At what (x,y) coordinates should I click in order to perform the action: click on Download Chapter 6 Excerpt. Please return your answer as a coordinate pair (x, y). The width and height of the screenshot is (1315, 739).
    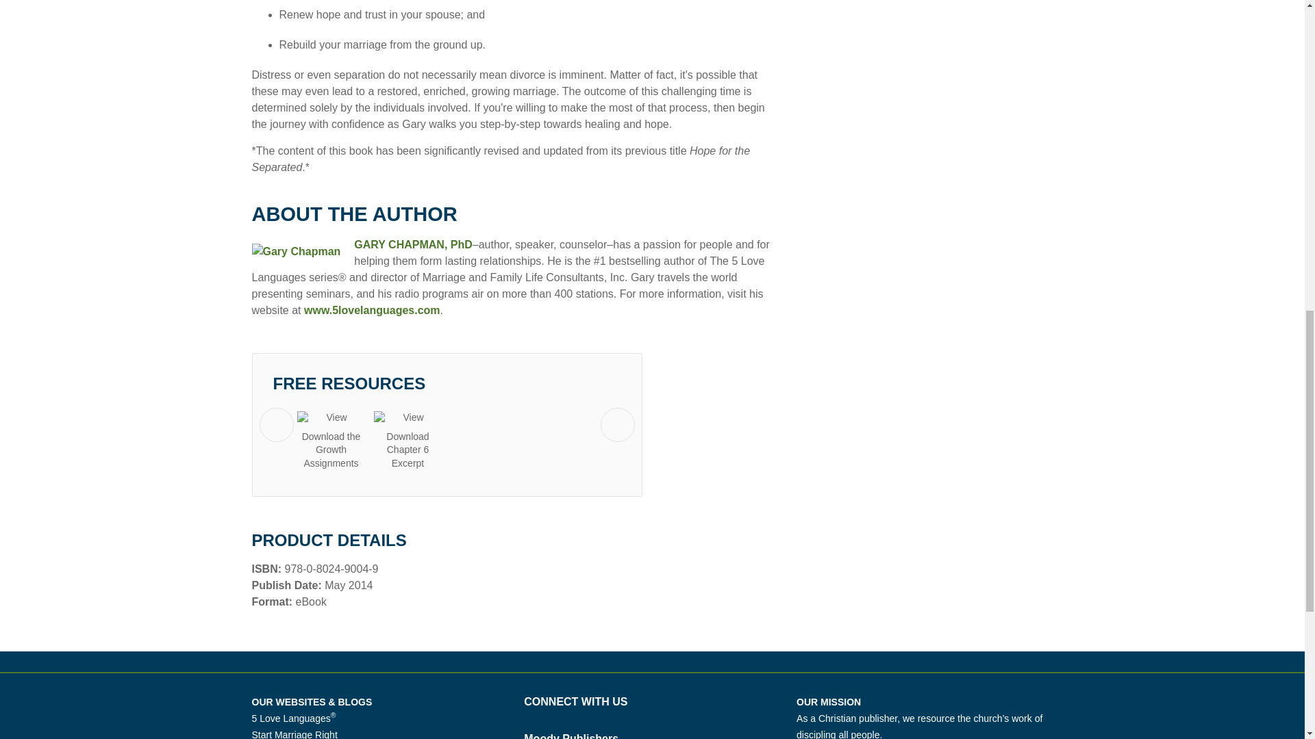
    Looking at the image, I should click on (408, 439).